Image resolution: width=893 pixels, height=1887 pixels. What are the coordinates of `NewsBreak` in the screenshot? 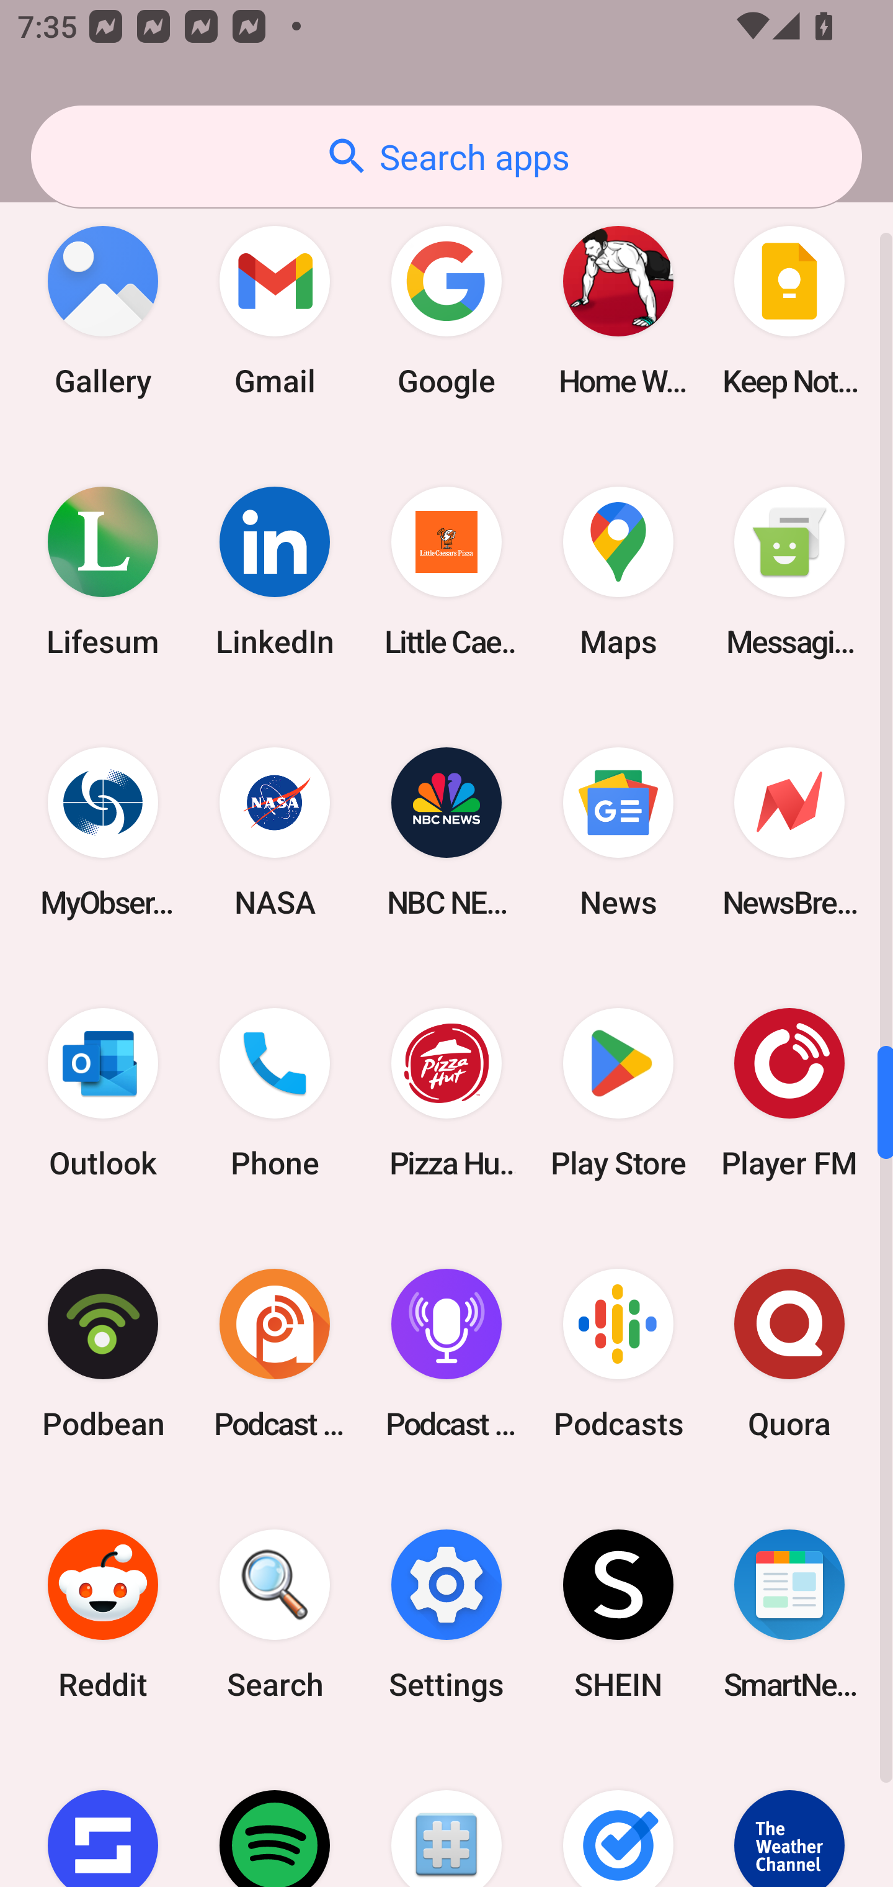 It's located at (789, 832).